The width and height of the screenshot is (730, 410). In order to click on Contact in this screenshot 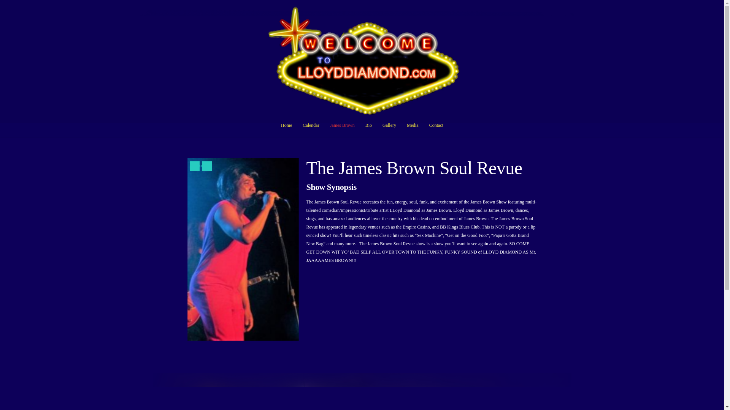, I will do `click(436, 129)`.